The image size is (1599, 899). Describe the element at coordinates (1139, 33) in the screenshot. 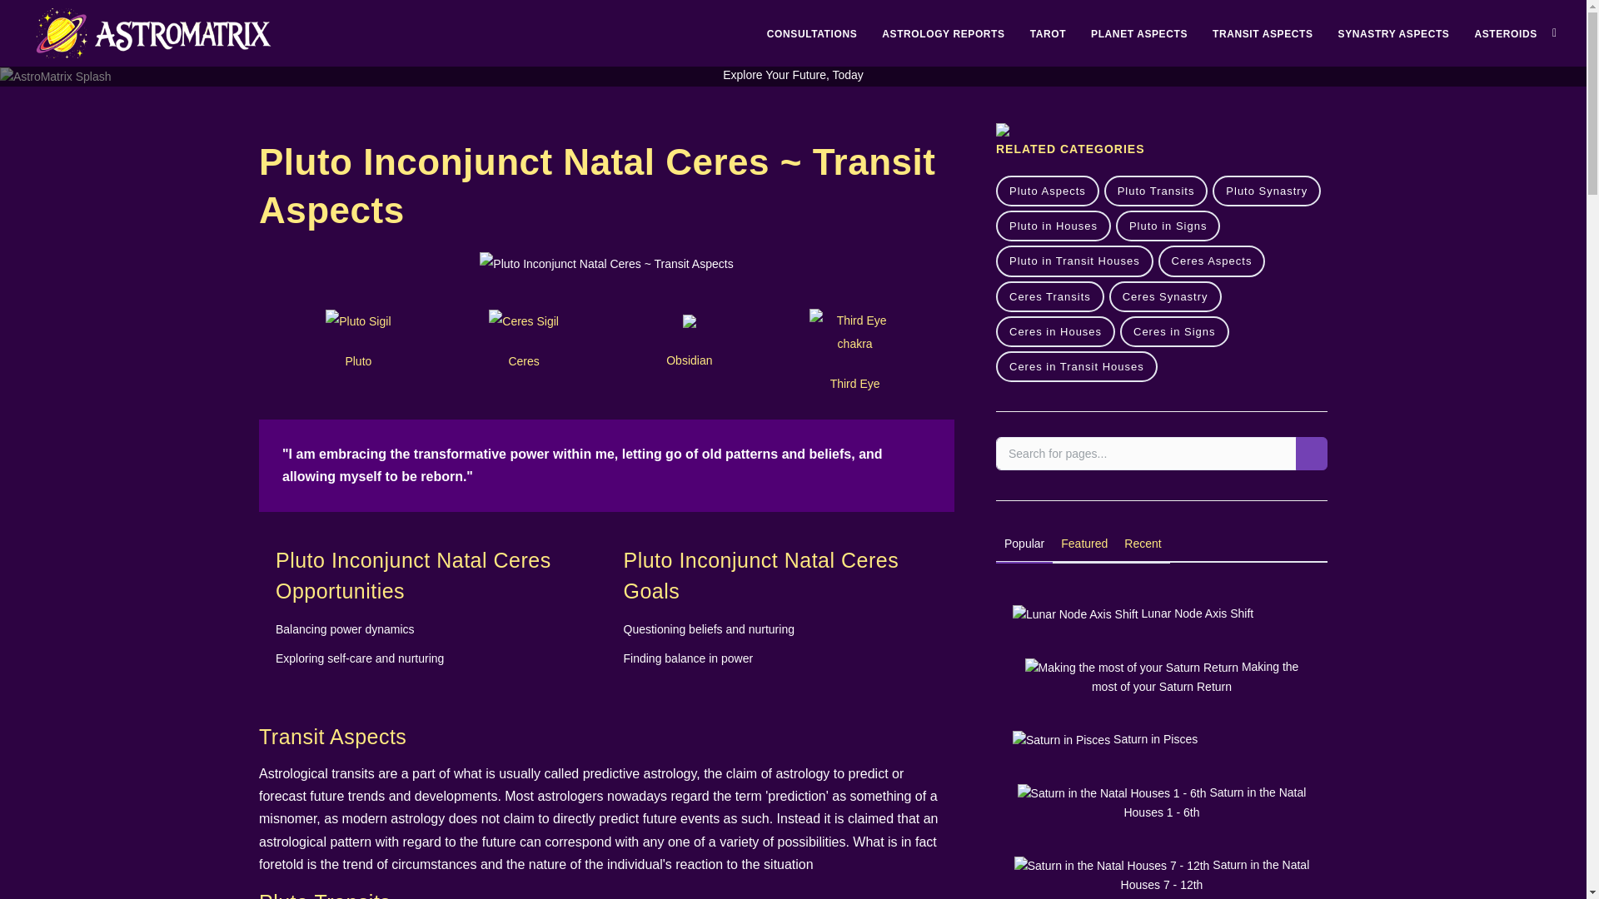

I see `PLANET ASPECTS` at that location.